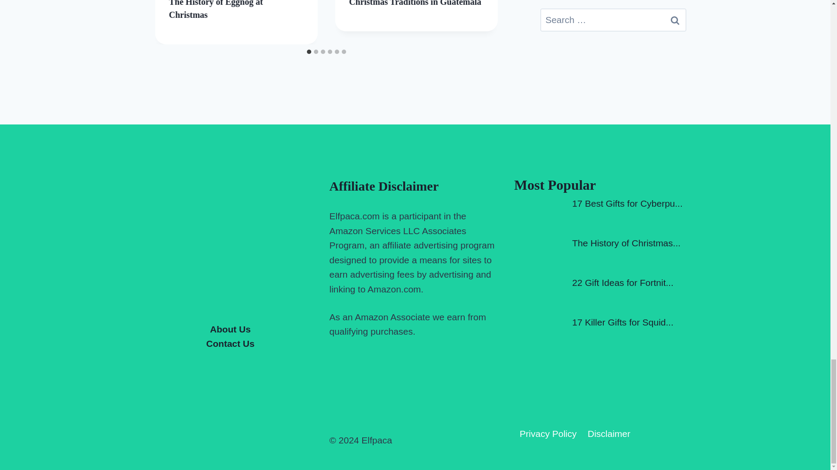 This screenshot has height=470, width=837. I want to click on The History of Christmas Candles, so click(626, 243).